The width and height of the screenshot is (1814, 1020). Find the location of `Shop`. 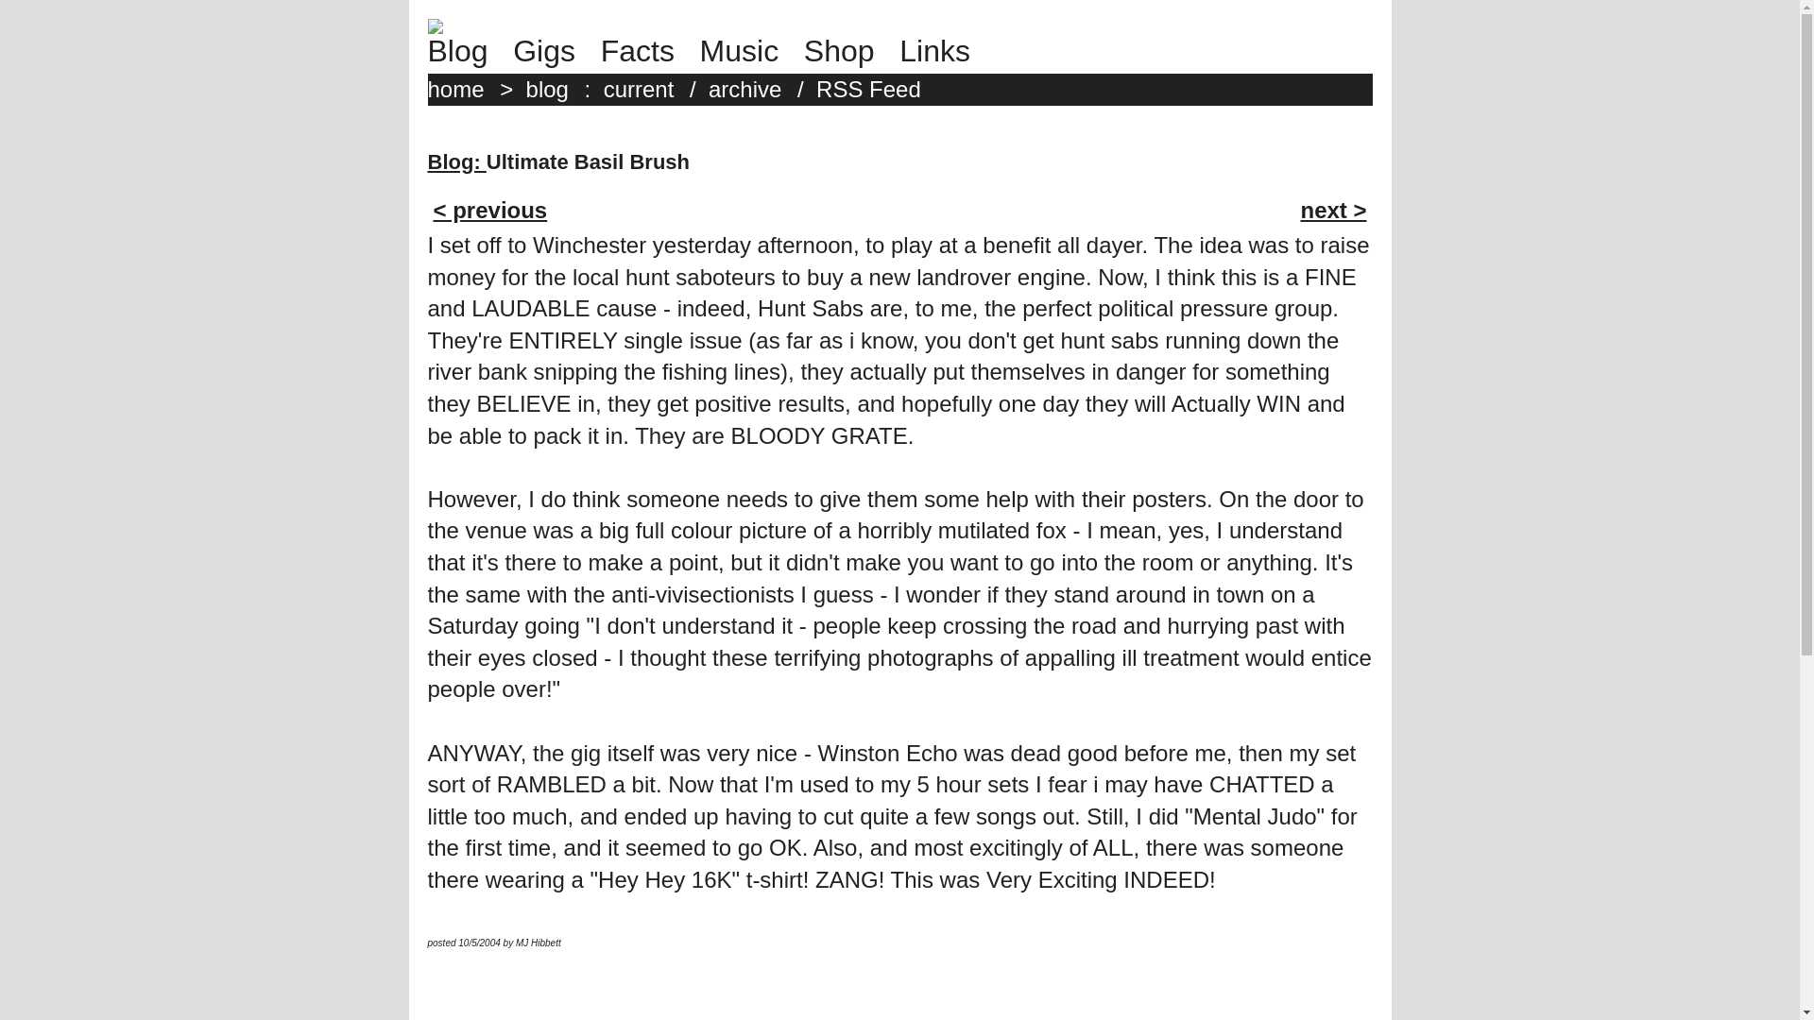

Shop is located at coordinates (848, 51).